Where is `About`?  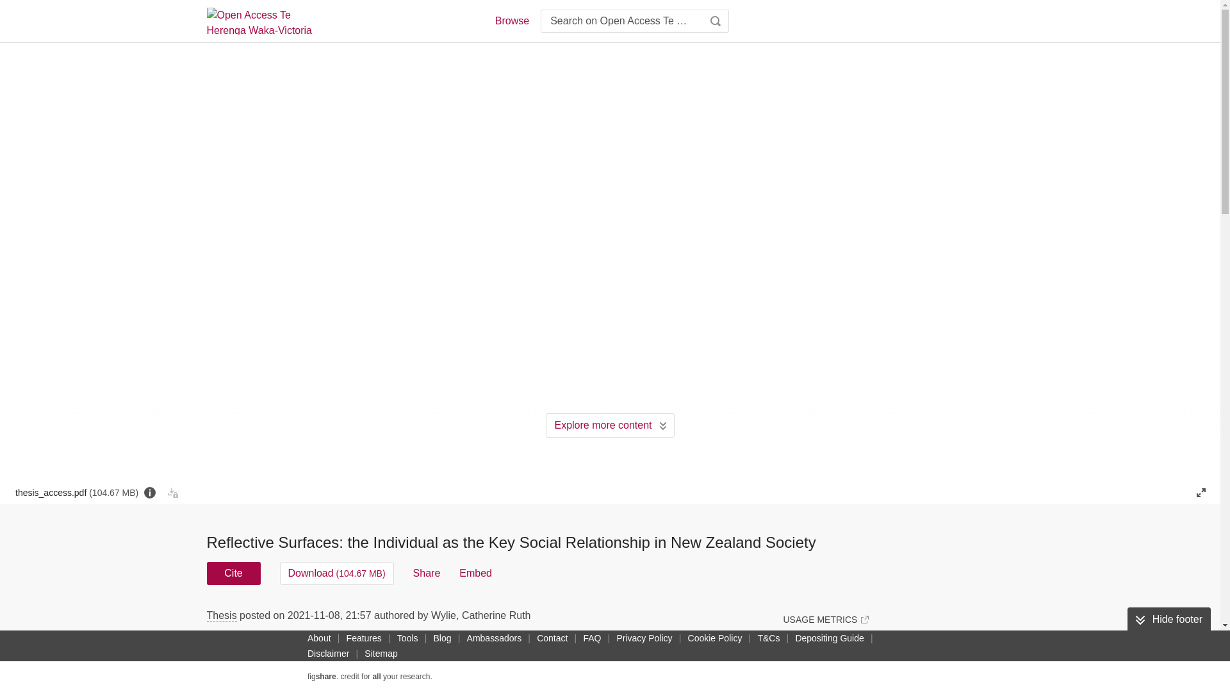 About is located at coordinates (319, 638).